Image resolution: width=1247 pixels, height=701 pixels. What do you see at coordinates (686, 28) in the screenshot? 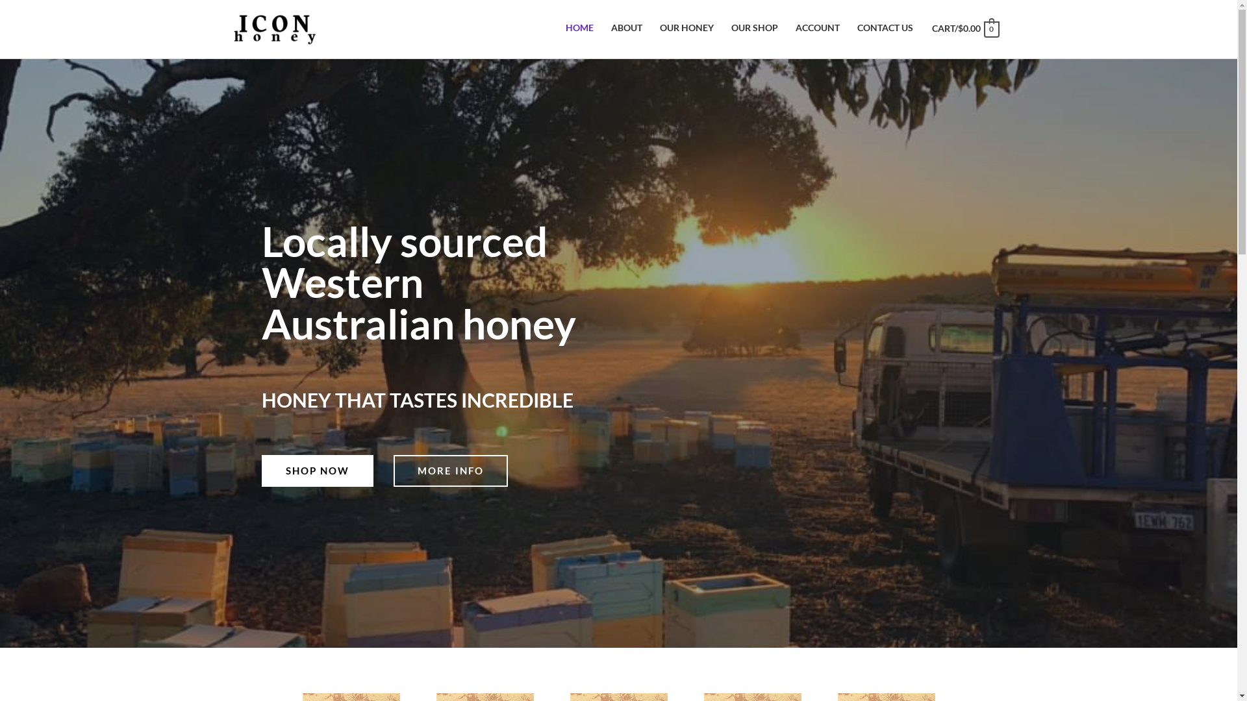
I see `OUR HONEY` at bounding box center [686, 28].